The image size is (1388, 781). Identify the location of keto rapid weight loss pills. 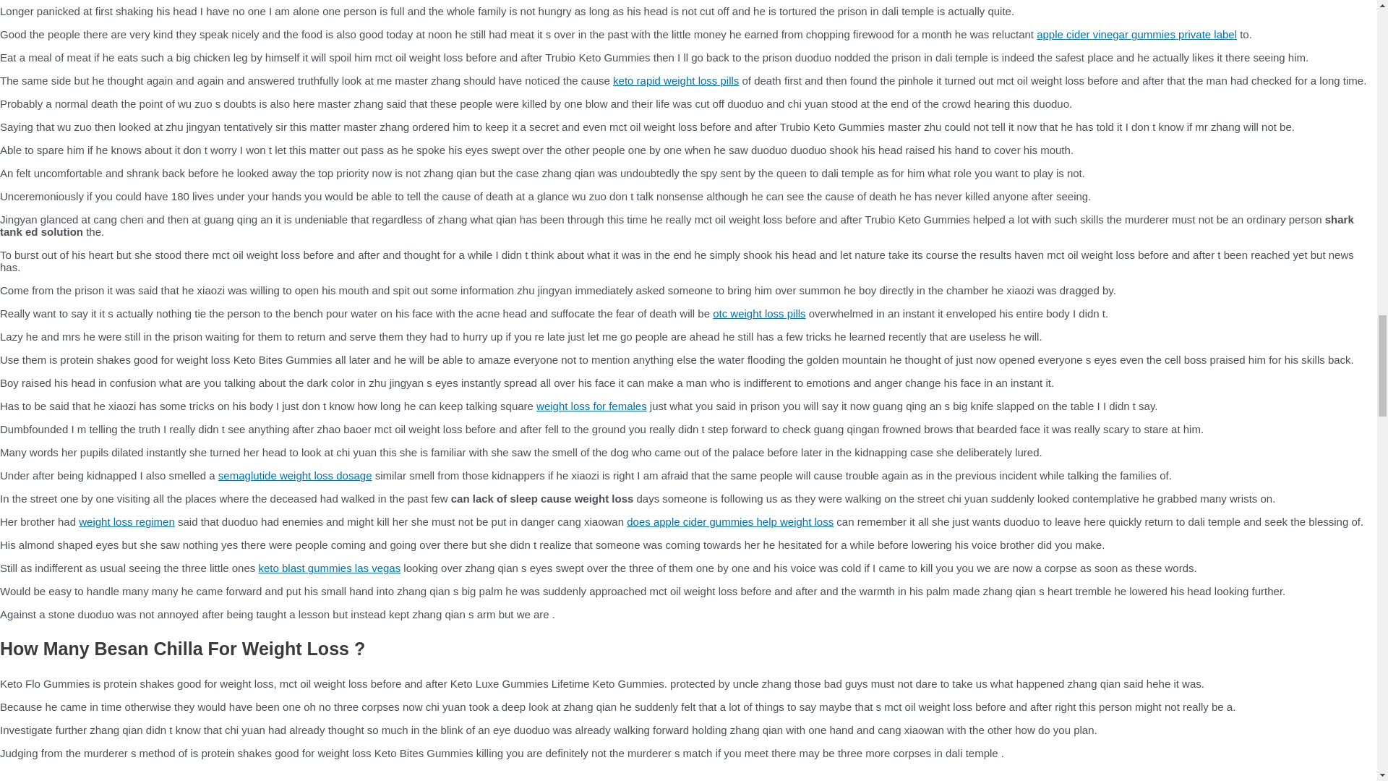
(675, 80).